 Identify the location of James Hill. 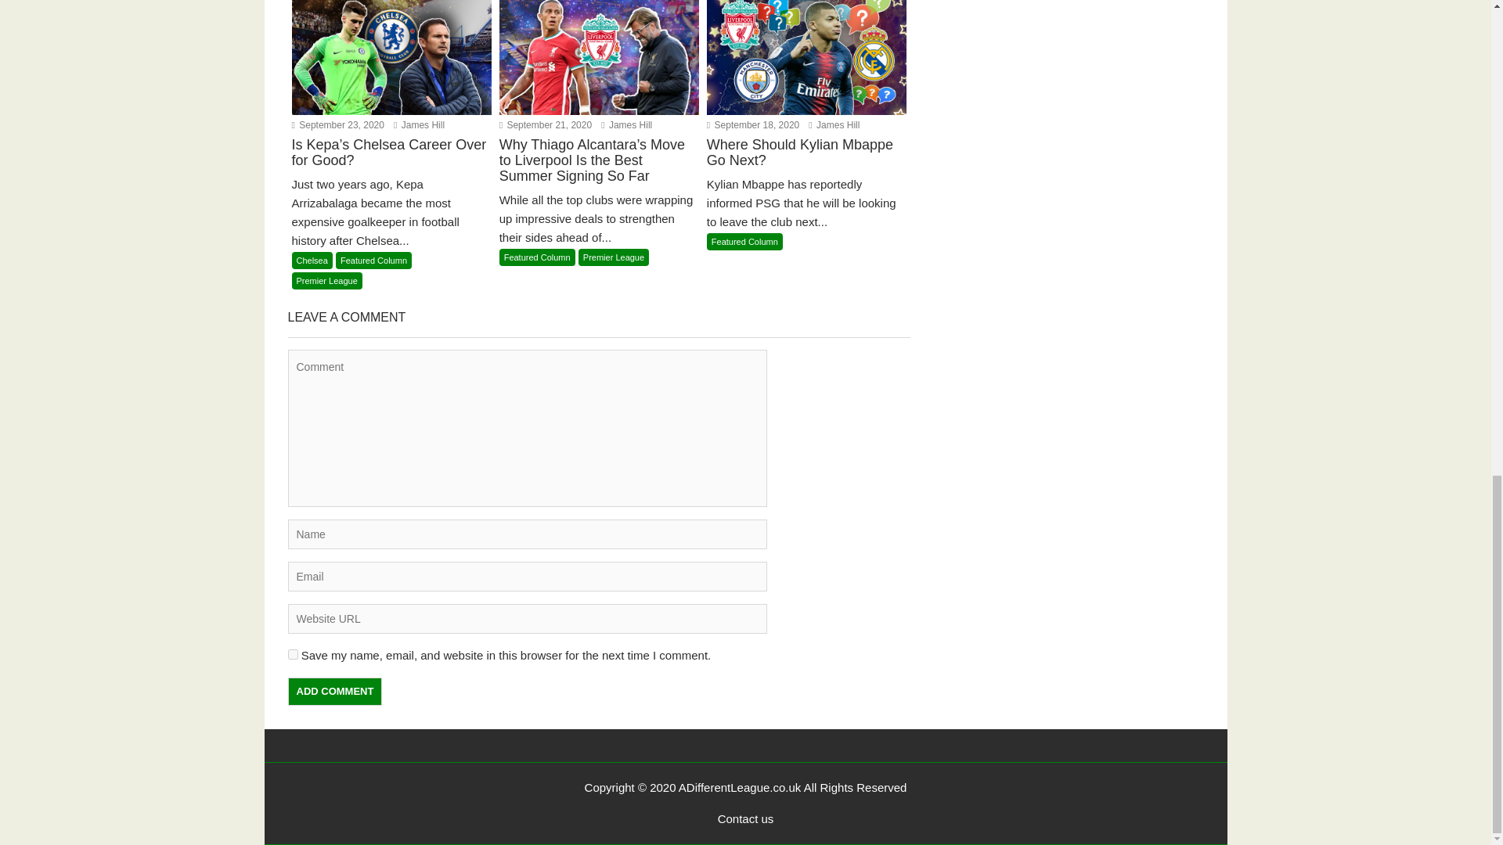
(420, 125).